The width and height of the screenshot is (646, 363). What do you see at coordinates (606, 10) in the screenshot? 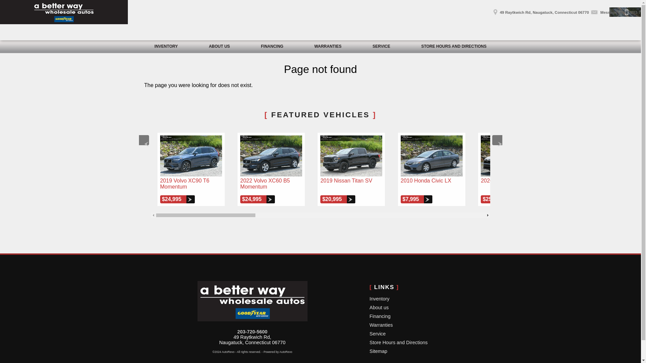
I see `Message Us` at bounding box center [606, 10].